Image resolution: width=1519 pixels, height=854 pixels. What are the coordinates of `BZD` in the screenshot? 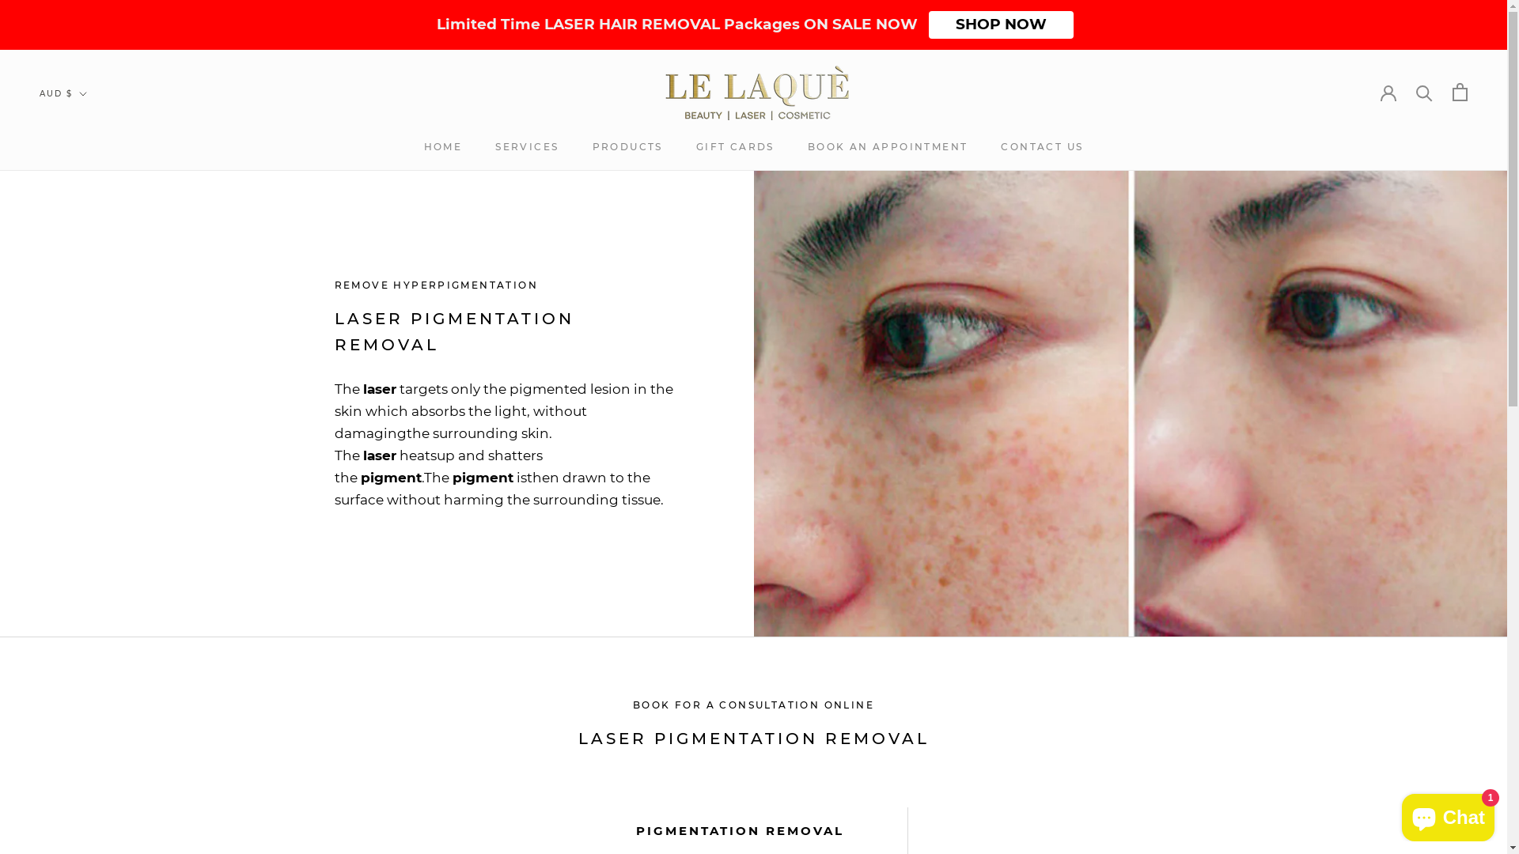 It's located at (90, 484).